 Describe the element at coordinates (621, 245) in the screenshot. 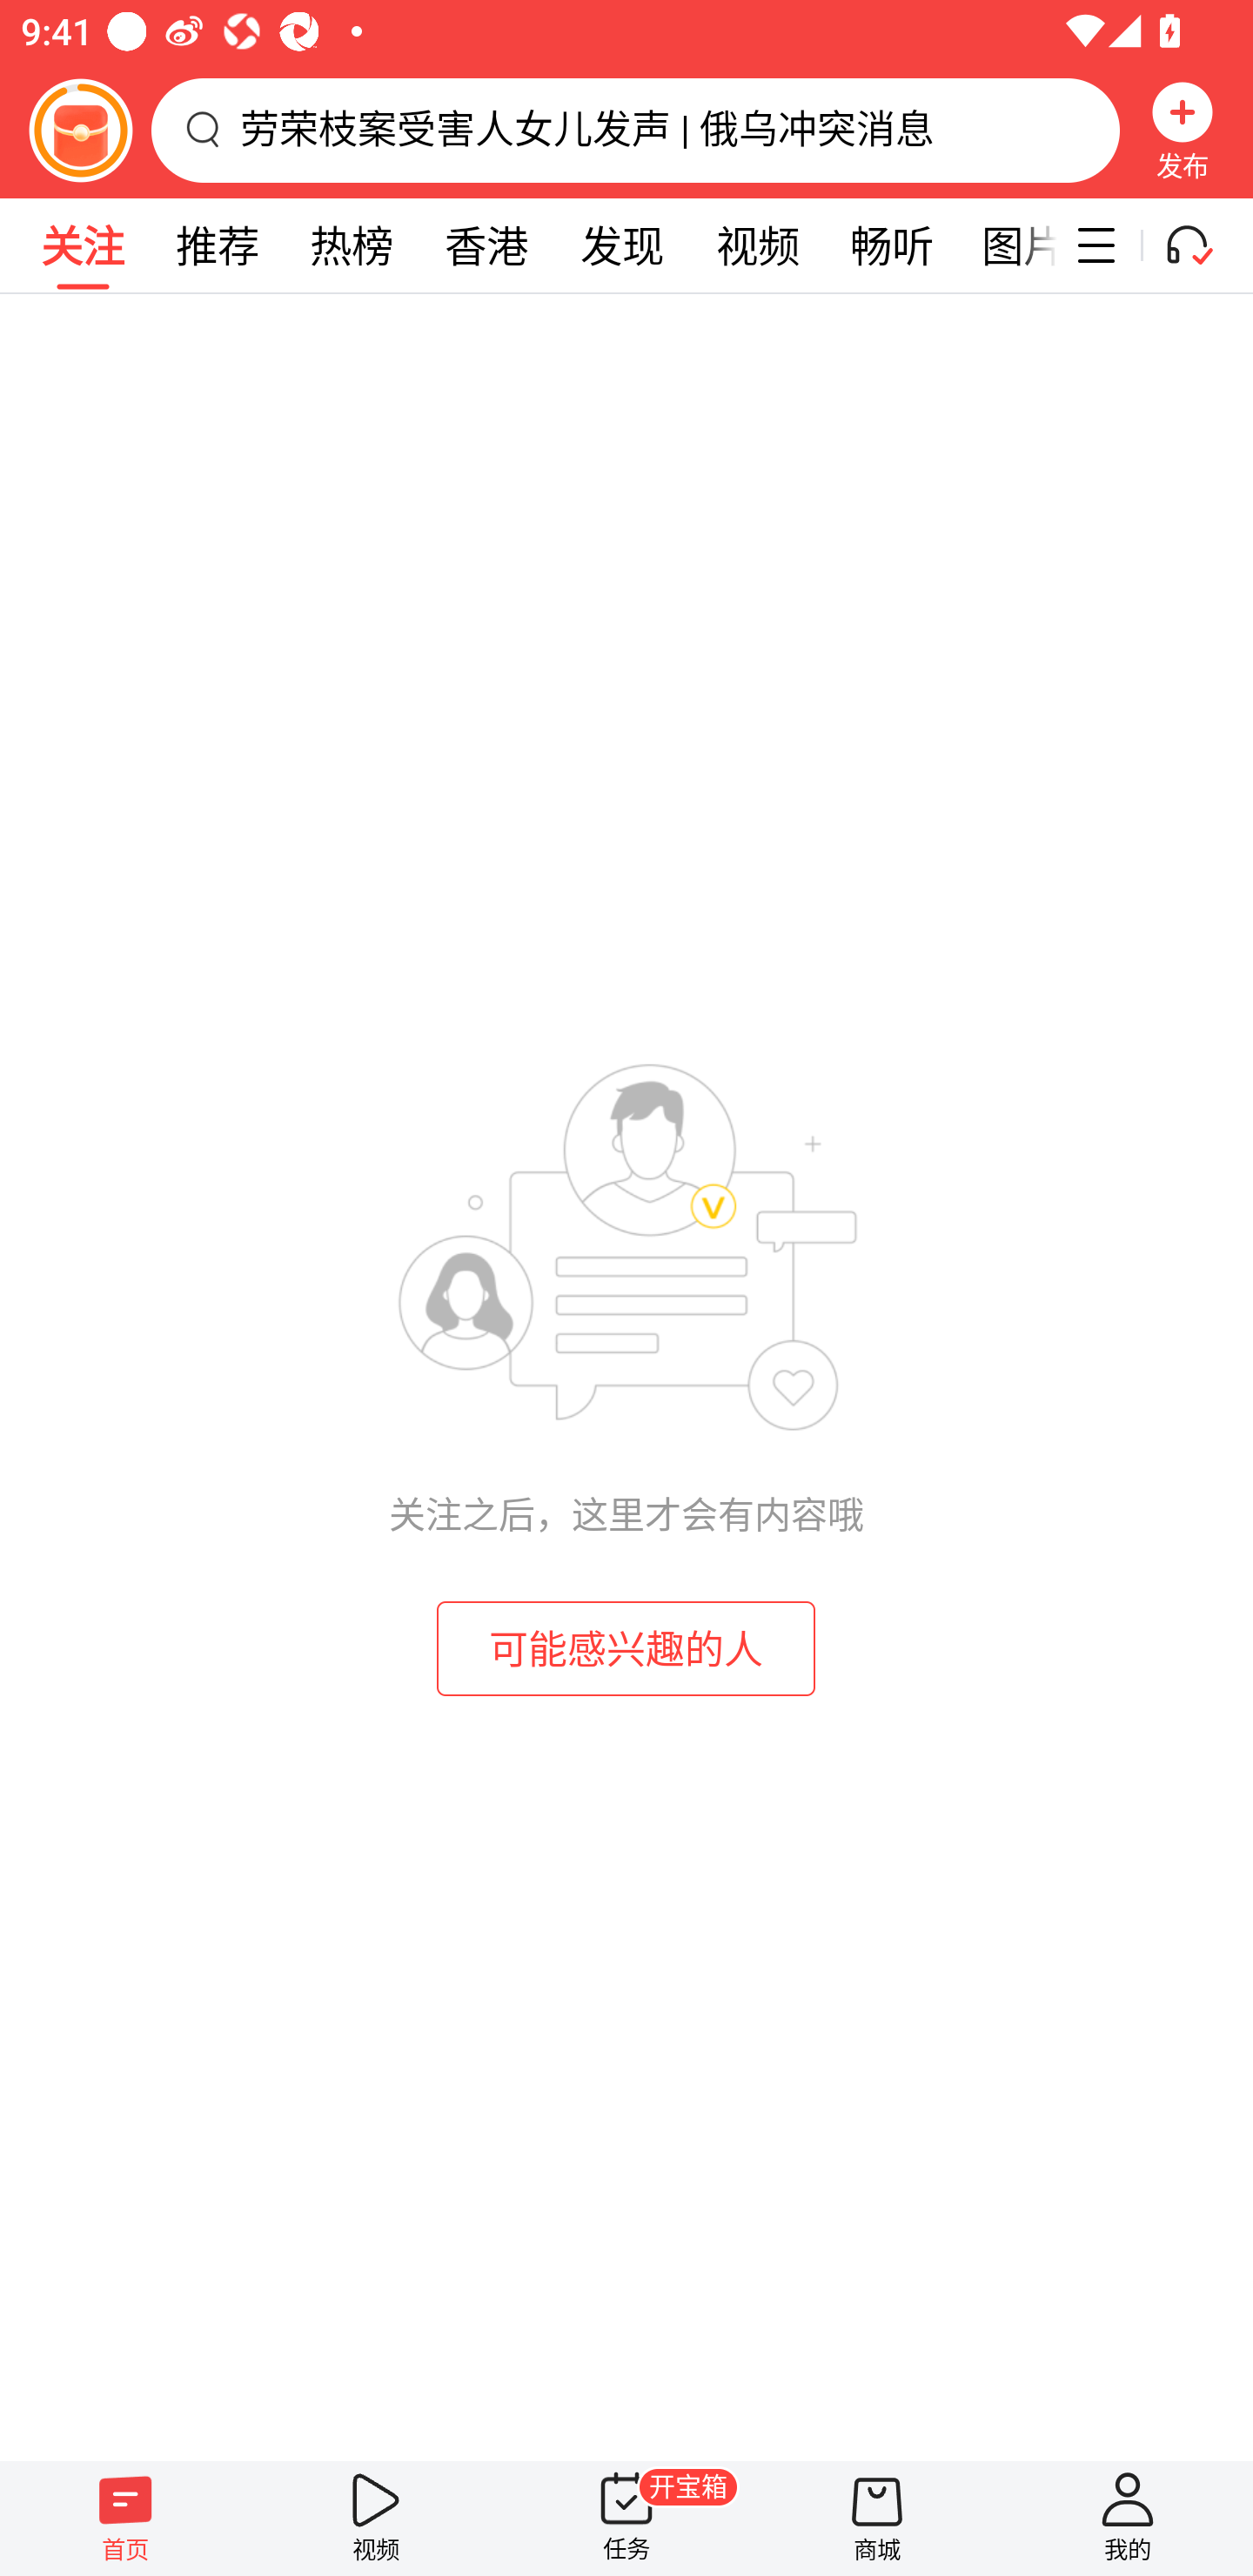

I see `发现` at that location.